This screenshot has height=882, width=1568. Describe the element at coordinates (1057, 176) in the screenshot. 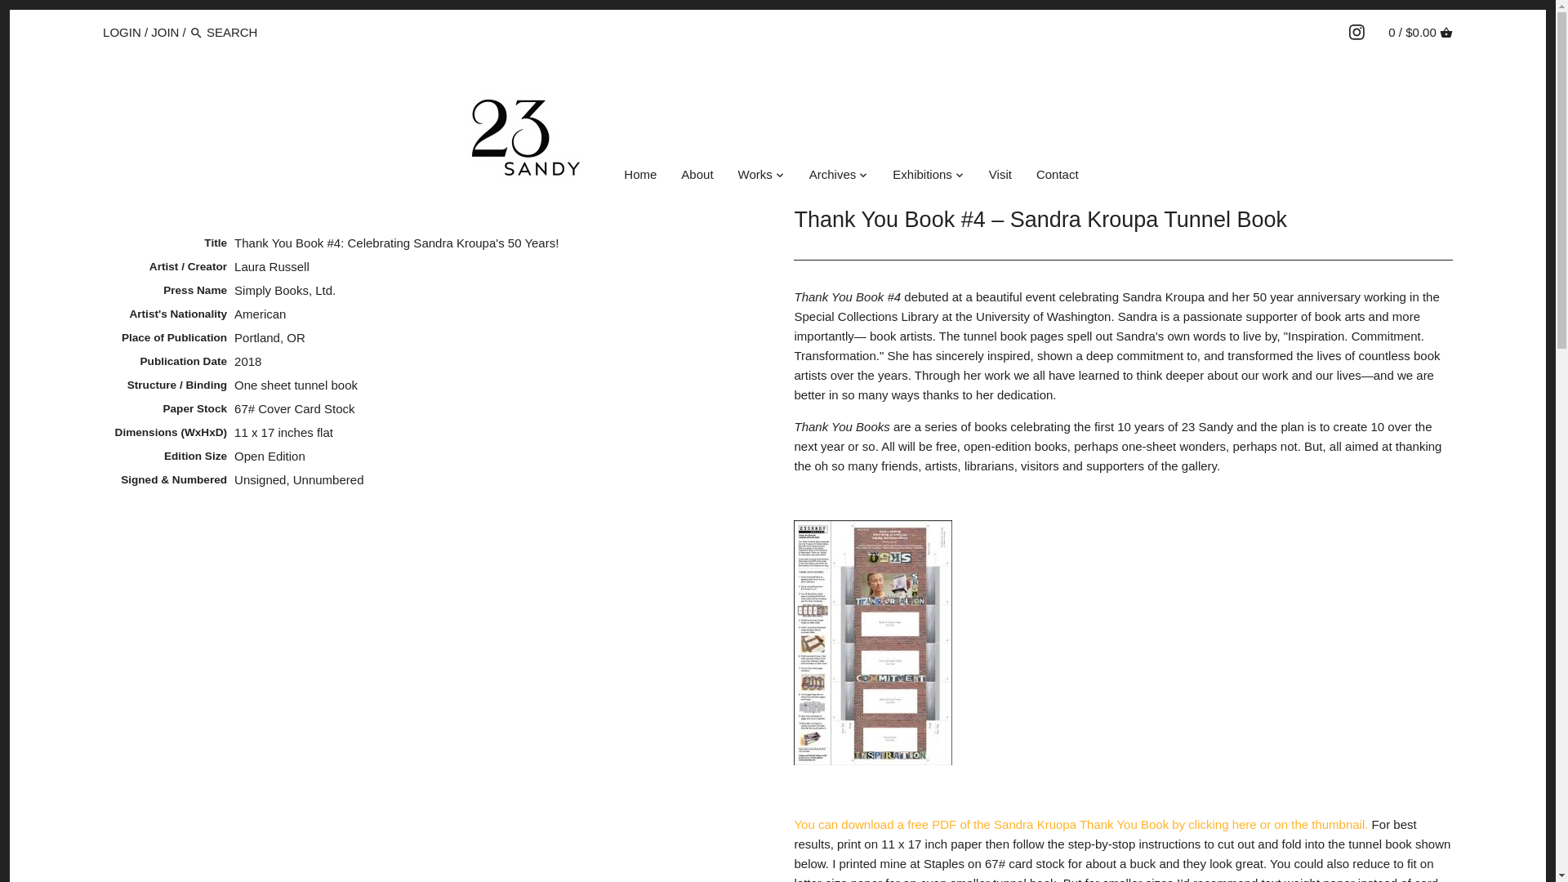

I see `Contact` at that location.